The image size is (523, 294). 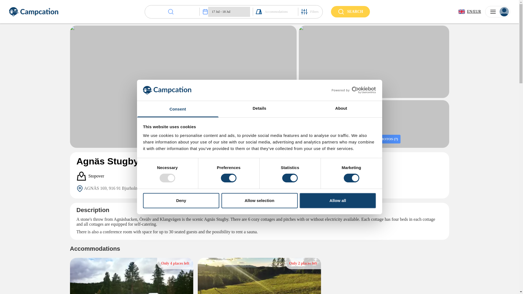 I want to click on 17 Jul - 18 Jul, so click(x=229, y=11).